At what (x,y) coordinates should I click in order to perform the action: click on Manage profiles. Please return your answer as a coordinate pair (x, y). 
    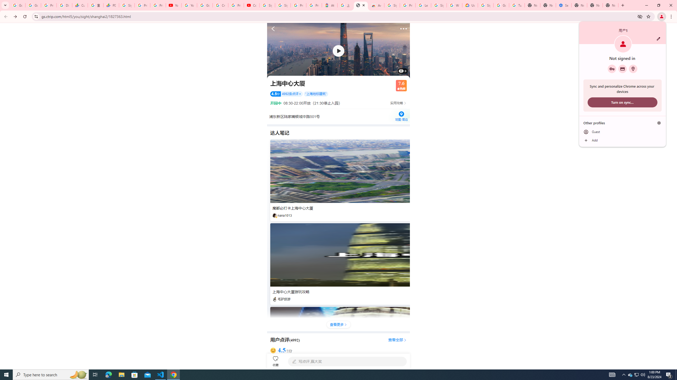
    Looking at the image, I should click on (659, 123).